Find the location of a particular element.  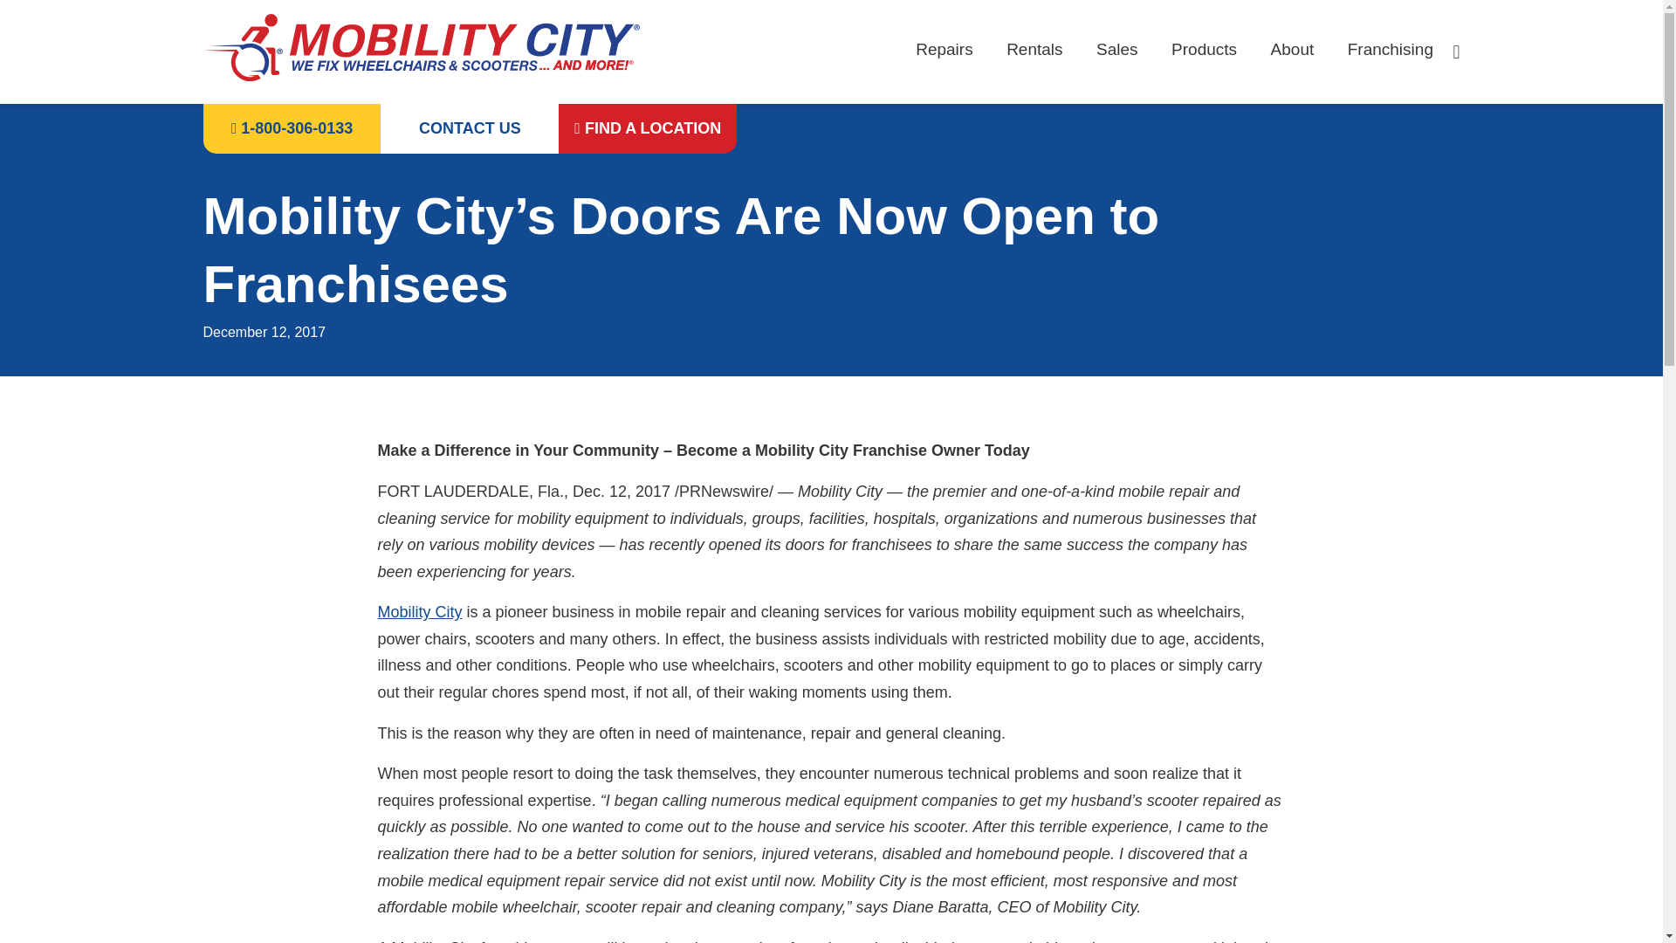

Franchising is located at coordinates (1390, 50).